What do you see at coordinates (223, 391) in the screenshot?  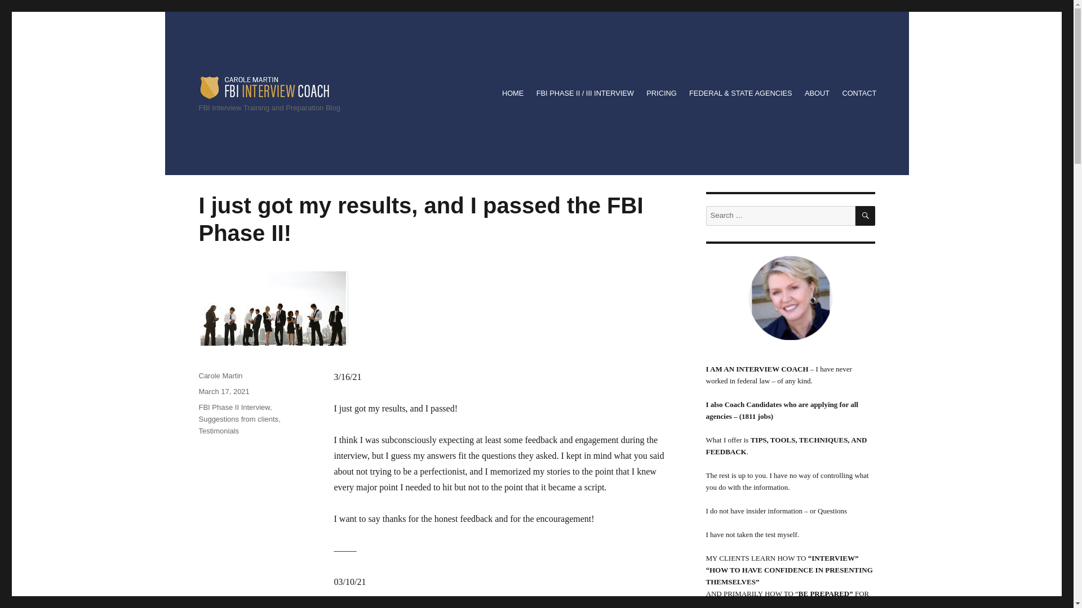 I see `March 17, 2021` at bounding box center [223, 391].